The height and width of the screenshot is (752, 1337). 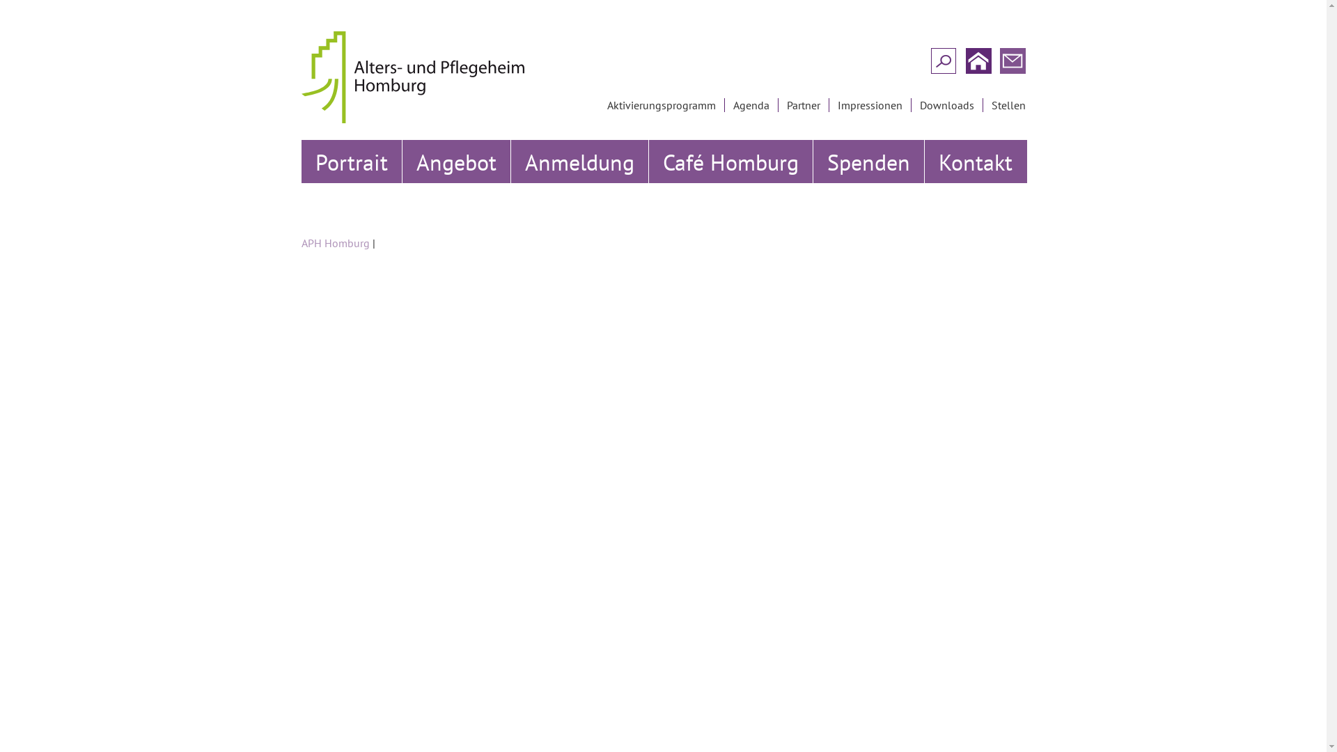 What do you see at coordinates (1010, 105) in the screenshot?
I see `Stellen` at bounding box center [1010, 105].